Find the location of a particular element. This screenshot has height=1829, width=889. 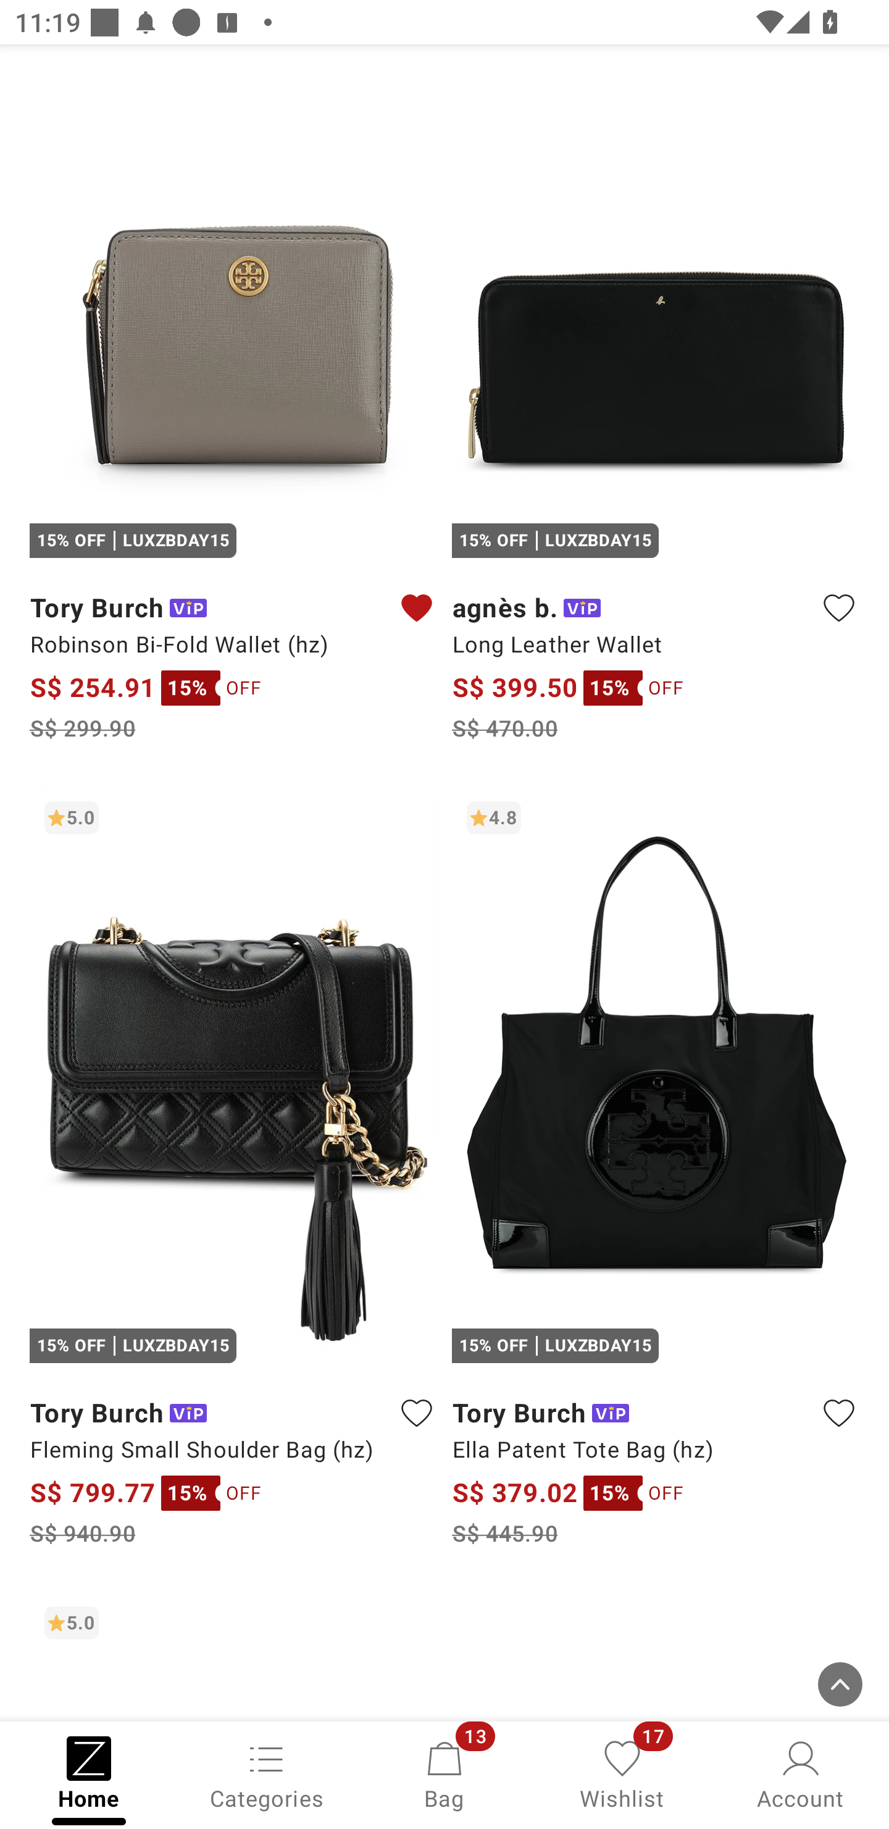

Categories is located at coordinates (267, 1773).